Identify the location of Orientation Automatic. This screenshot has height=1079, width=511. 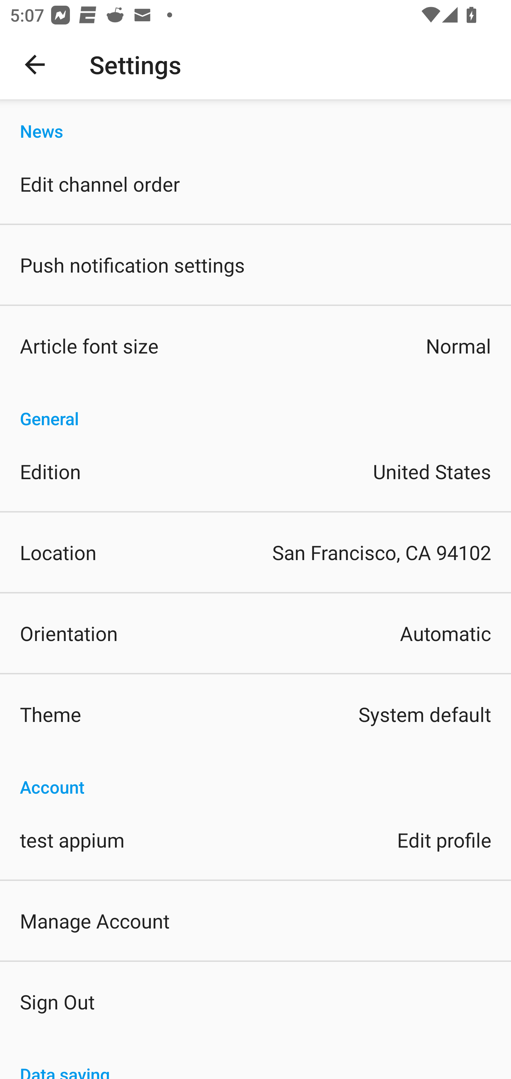
(255, 633).